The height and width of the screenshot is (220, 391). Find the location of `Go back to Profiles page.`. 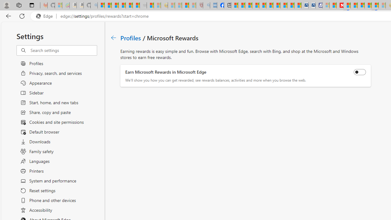

Go back to Profiles page. is located at coordinates (114, 38).